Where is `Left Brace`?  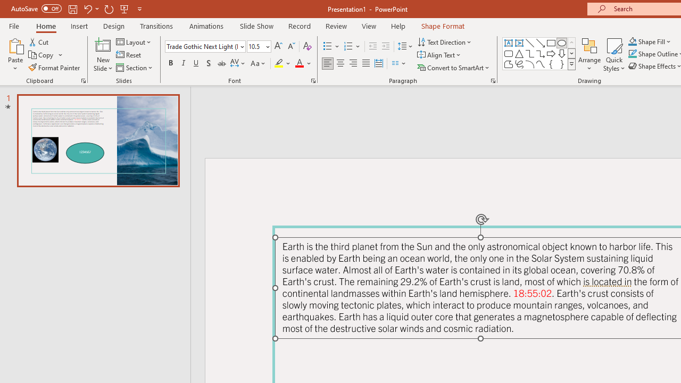
Left Brace is located at coordinates (551, 64).